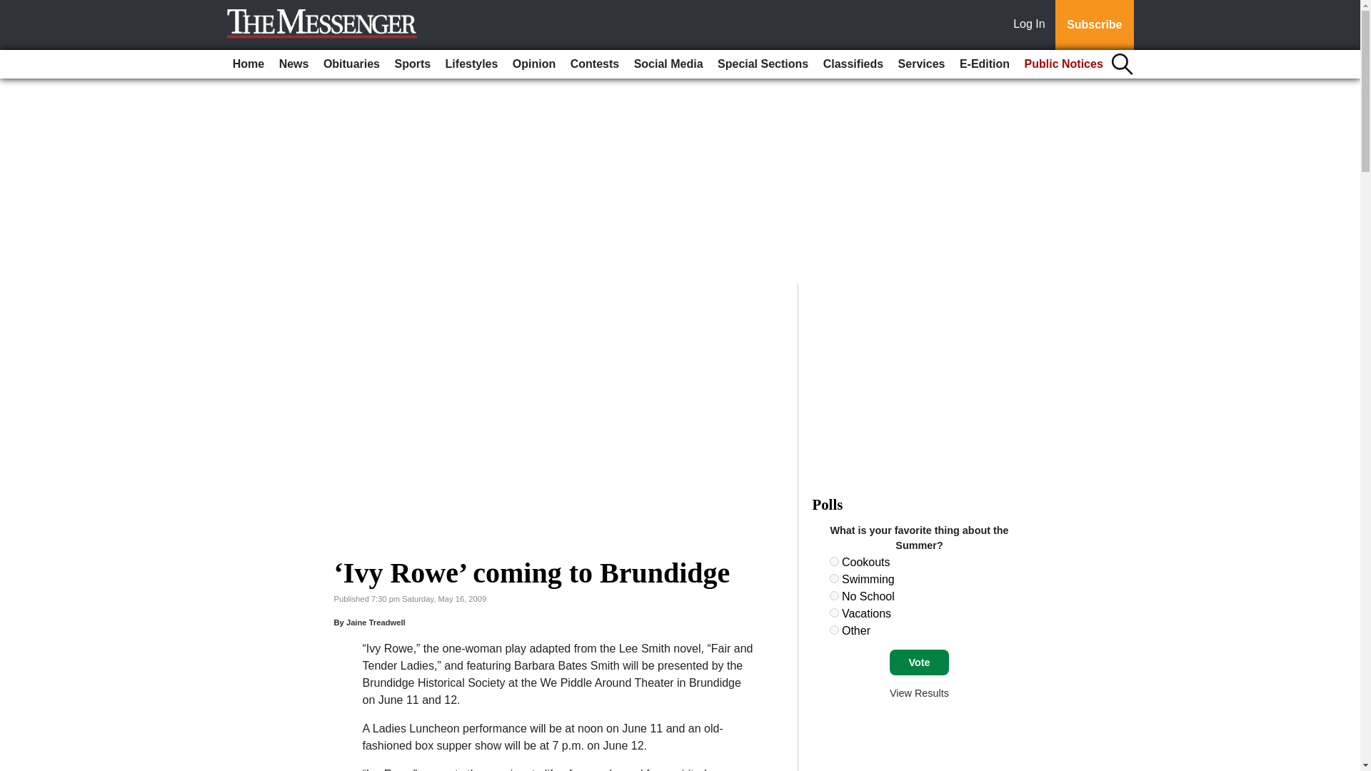 The image size is (1371, 771). I want to click on Subscribe, so click(1094, 25).